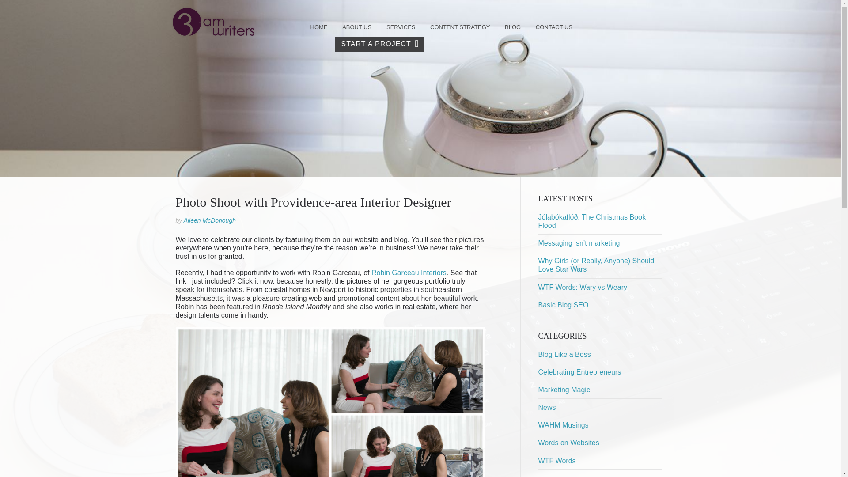 This screenshot has width=848, height=477. I want to click on WTF Words, so click(556, 461).